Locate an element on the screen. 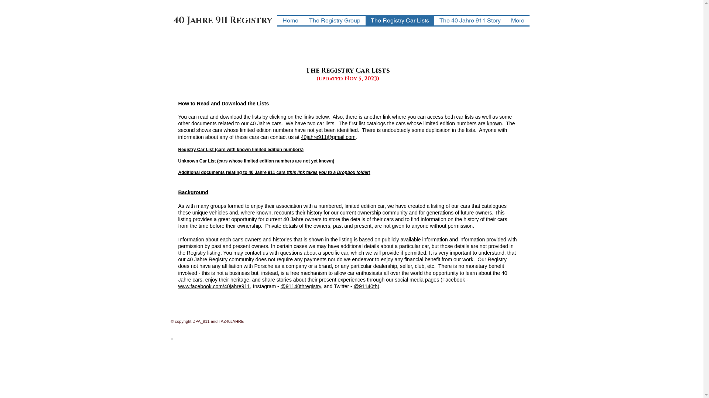 The width and height of the screenshot is (709, 398). The Registry Car Lists is located at coordinates (400, 21).